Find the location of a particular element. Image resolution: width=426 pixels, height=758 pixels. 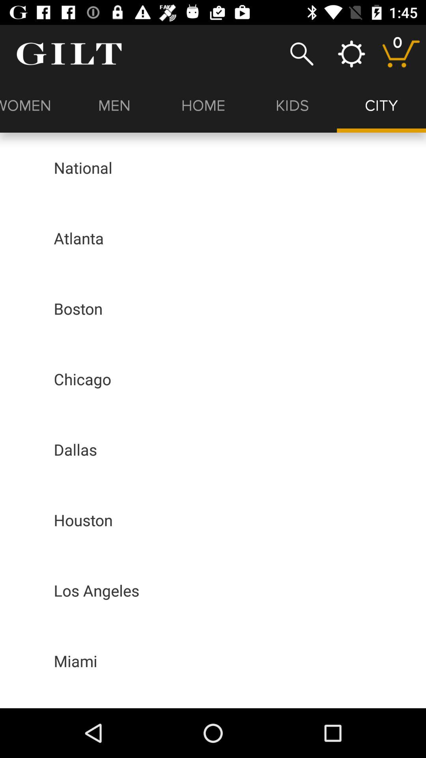

tap los angeles item is located at coordinates (96, 591).